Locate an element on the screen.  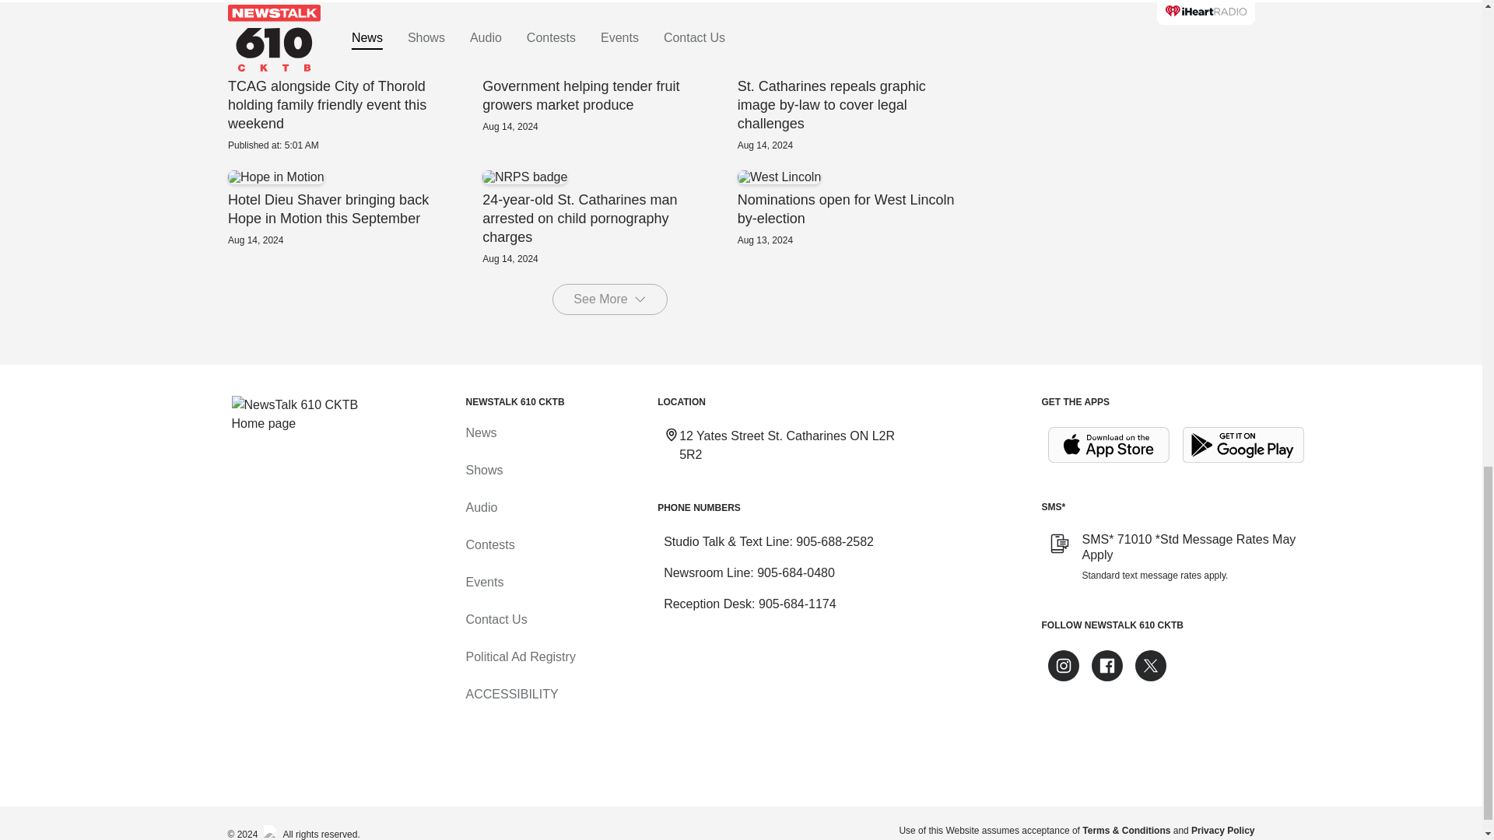
Contests is located at coordinates (489, 544).